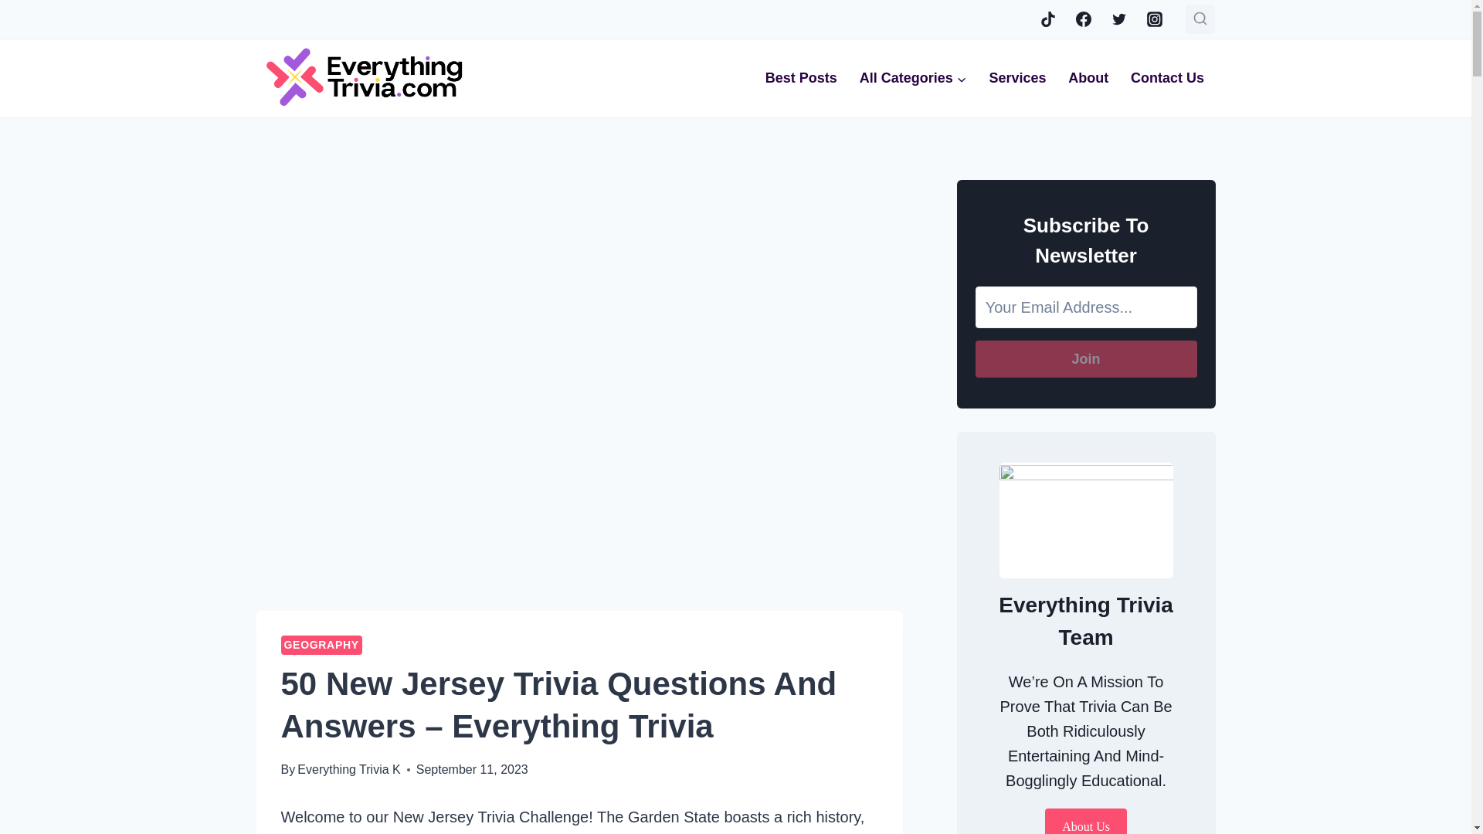  What do you see at coordinates (1168, 79) in the screenshot?
I see `Contact Us` at bounding box center [1168, 79].